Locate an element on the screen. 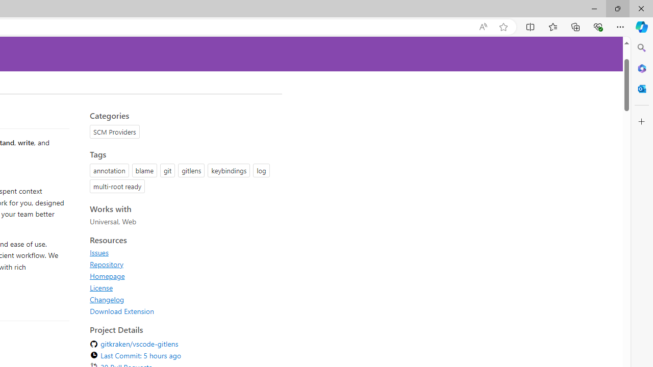 The image size is (653, 367). Issues is located at coordinates (99, 252).